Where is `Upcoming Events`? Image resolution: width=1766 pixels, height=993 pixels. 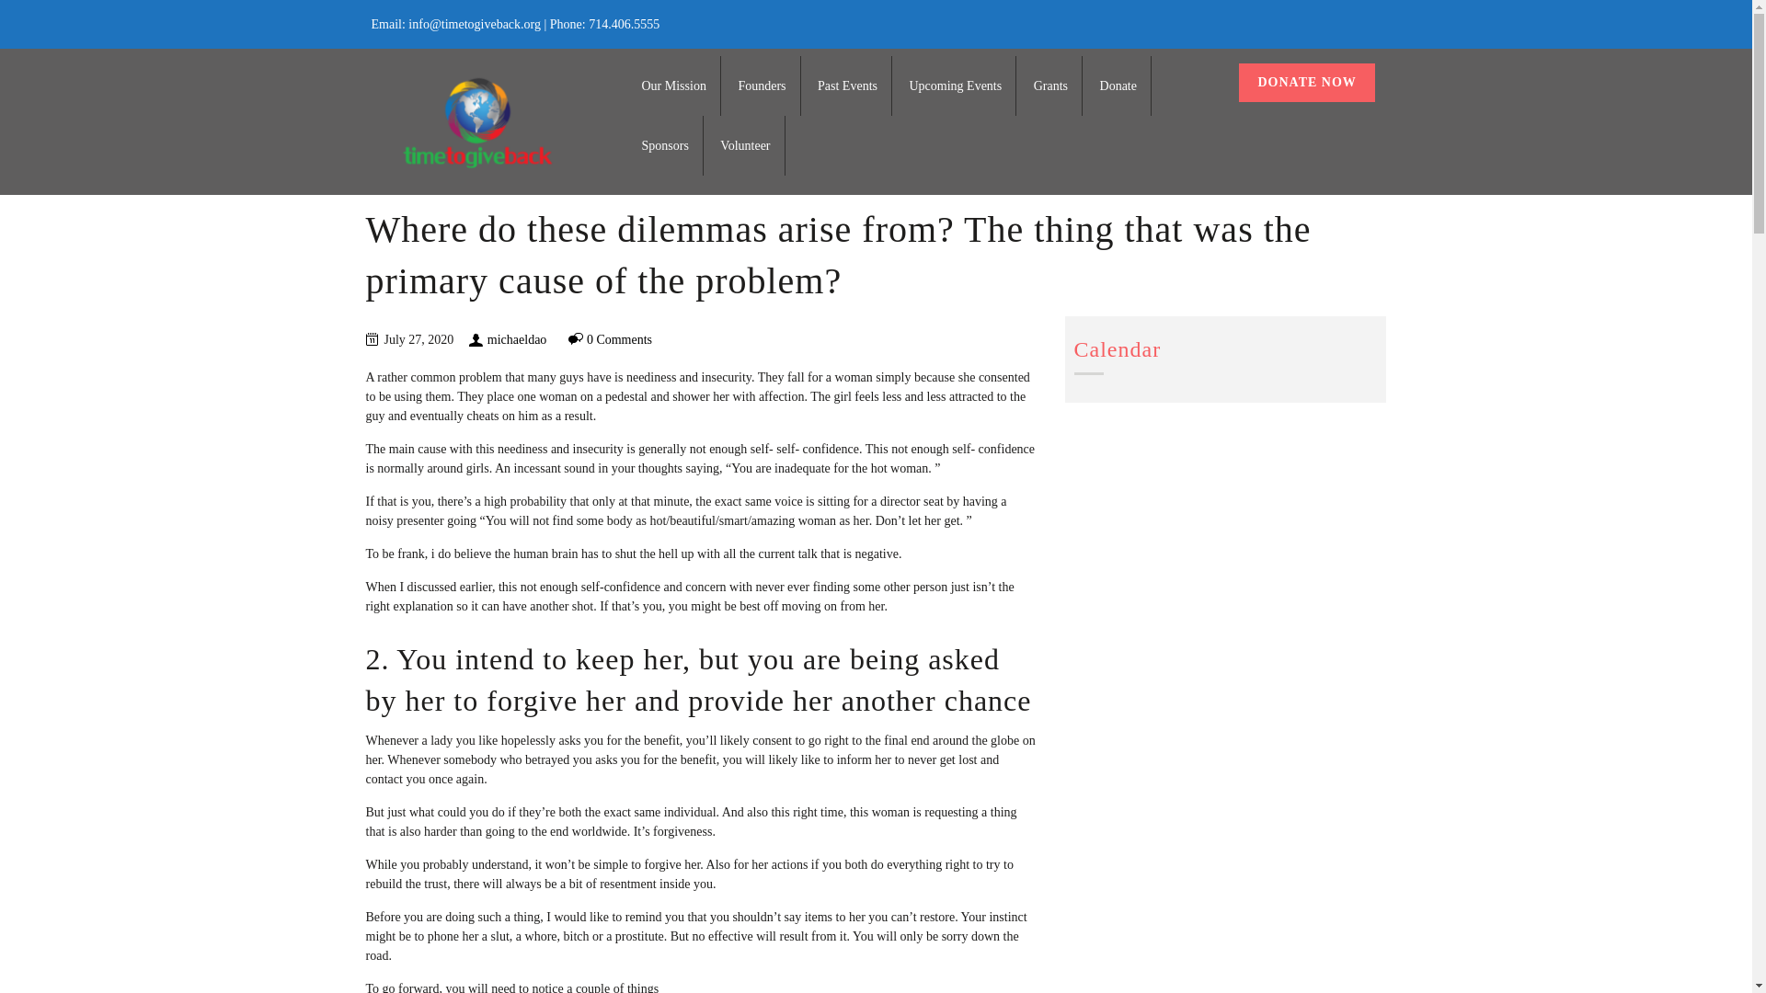 Upcoming Events is located at coordinates (955, 86).